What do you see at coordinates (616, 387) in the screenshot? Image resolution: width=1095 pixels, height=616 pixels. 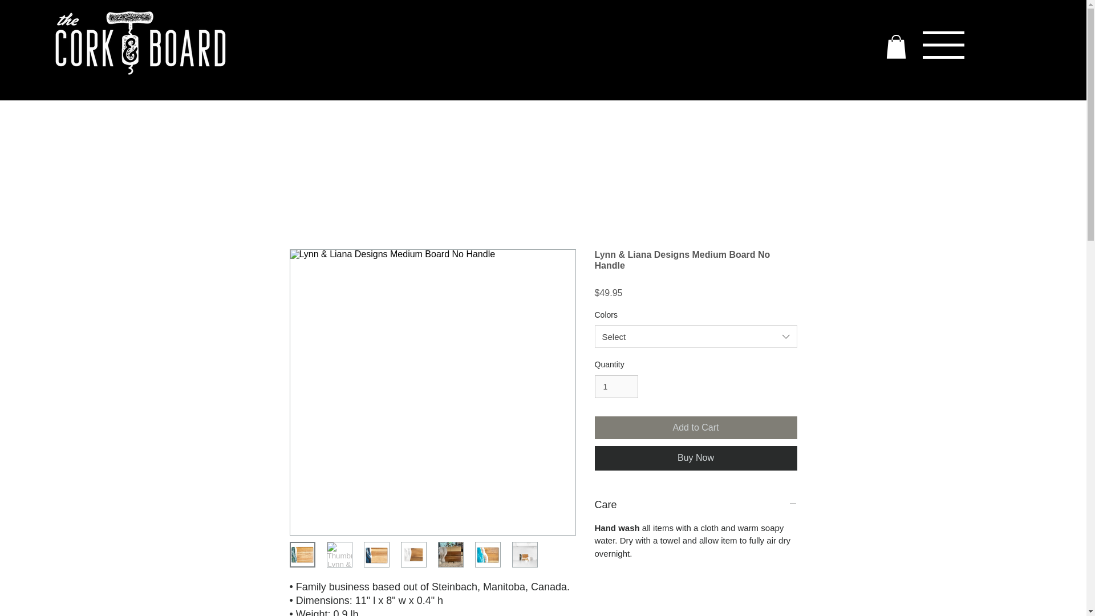 I see `1` at bounding box center [616, 387].